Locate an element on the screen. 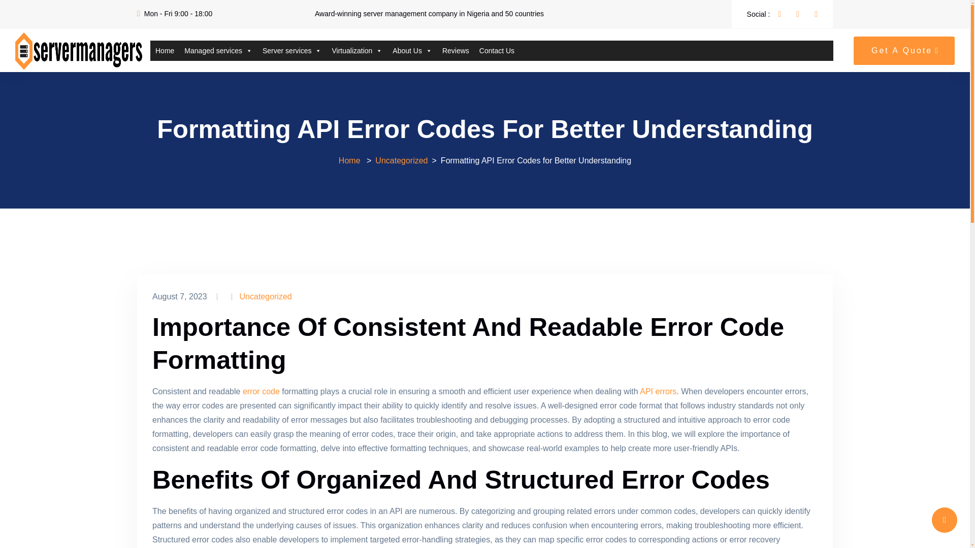  Virtualization is located at coordinates (356, 50).